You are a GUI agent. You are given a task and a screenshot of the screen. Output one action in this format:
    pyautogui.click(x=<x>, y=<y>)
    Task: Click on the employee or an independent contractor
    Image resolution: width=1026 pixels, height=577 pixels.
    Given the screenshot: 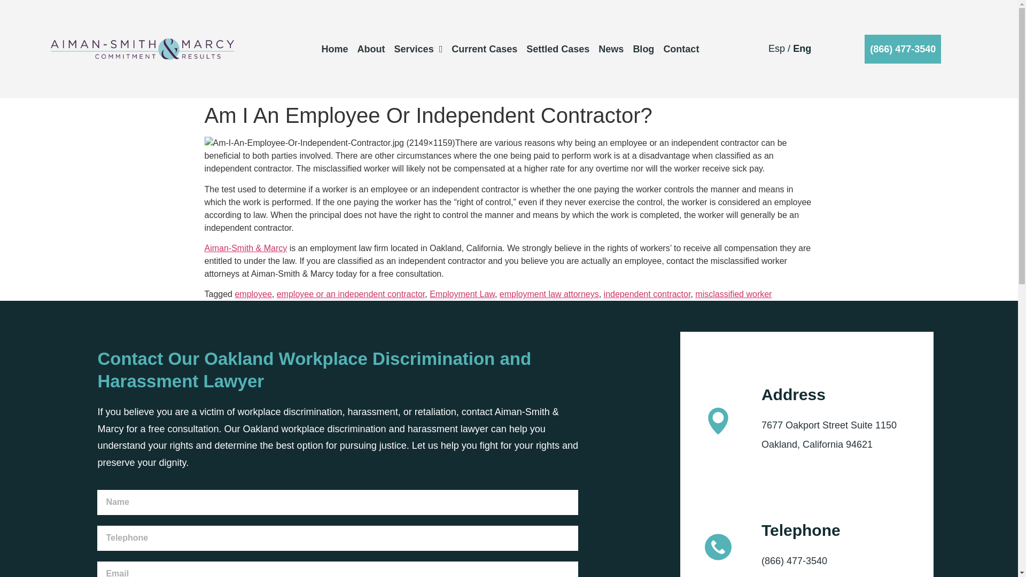 What is the action you would take?
    pyautogui.click(x=351, y=294)
    